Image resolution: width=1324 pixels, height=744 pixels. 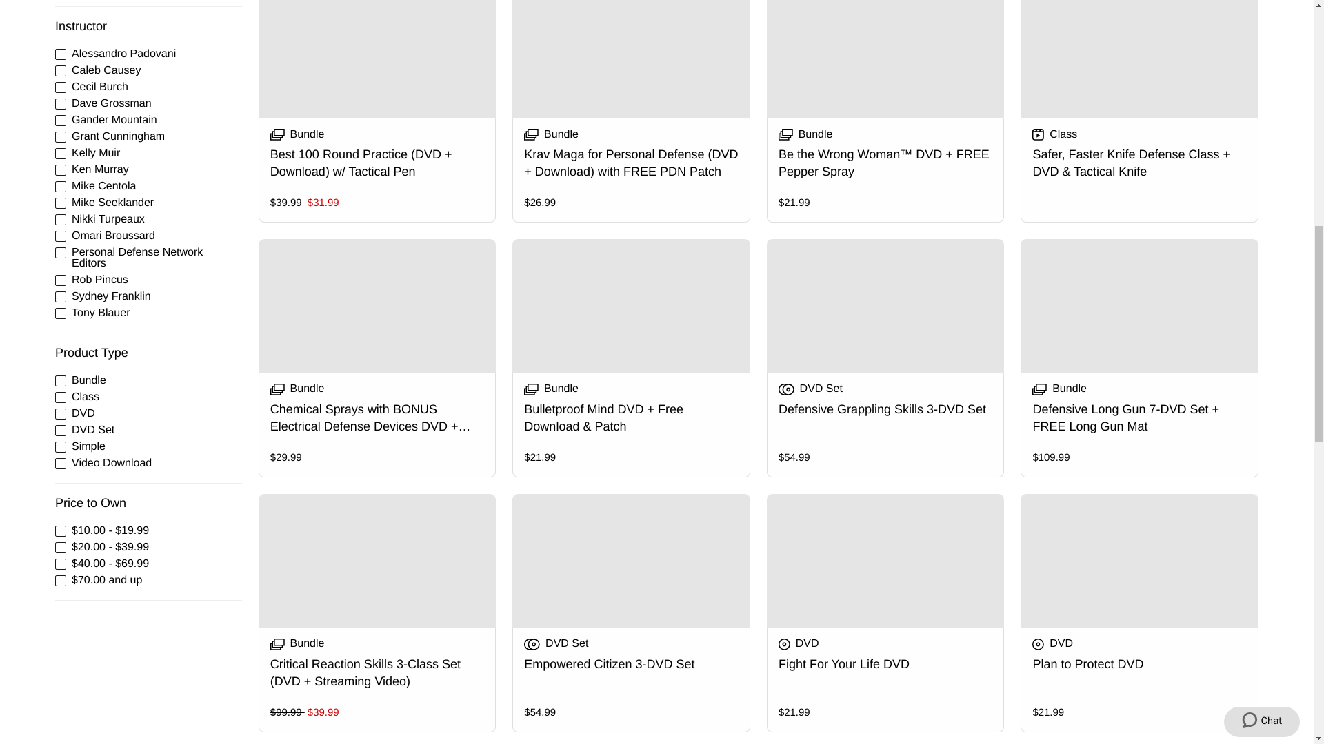 What do you see at coordinates (61, 137) in the screenshot?
I see `instructor:68829` at bounding box center [61, 137].